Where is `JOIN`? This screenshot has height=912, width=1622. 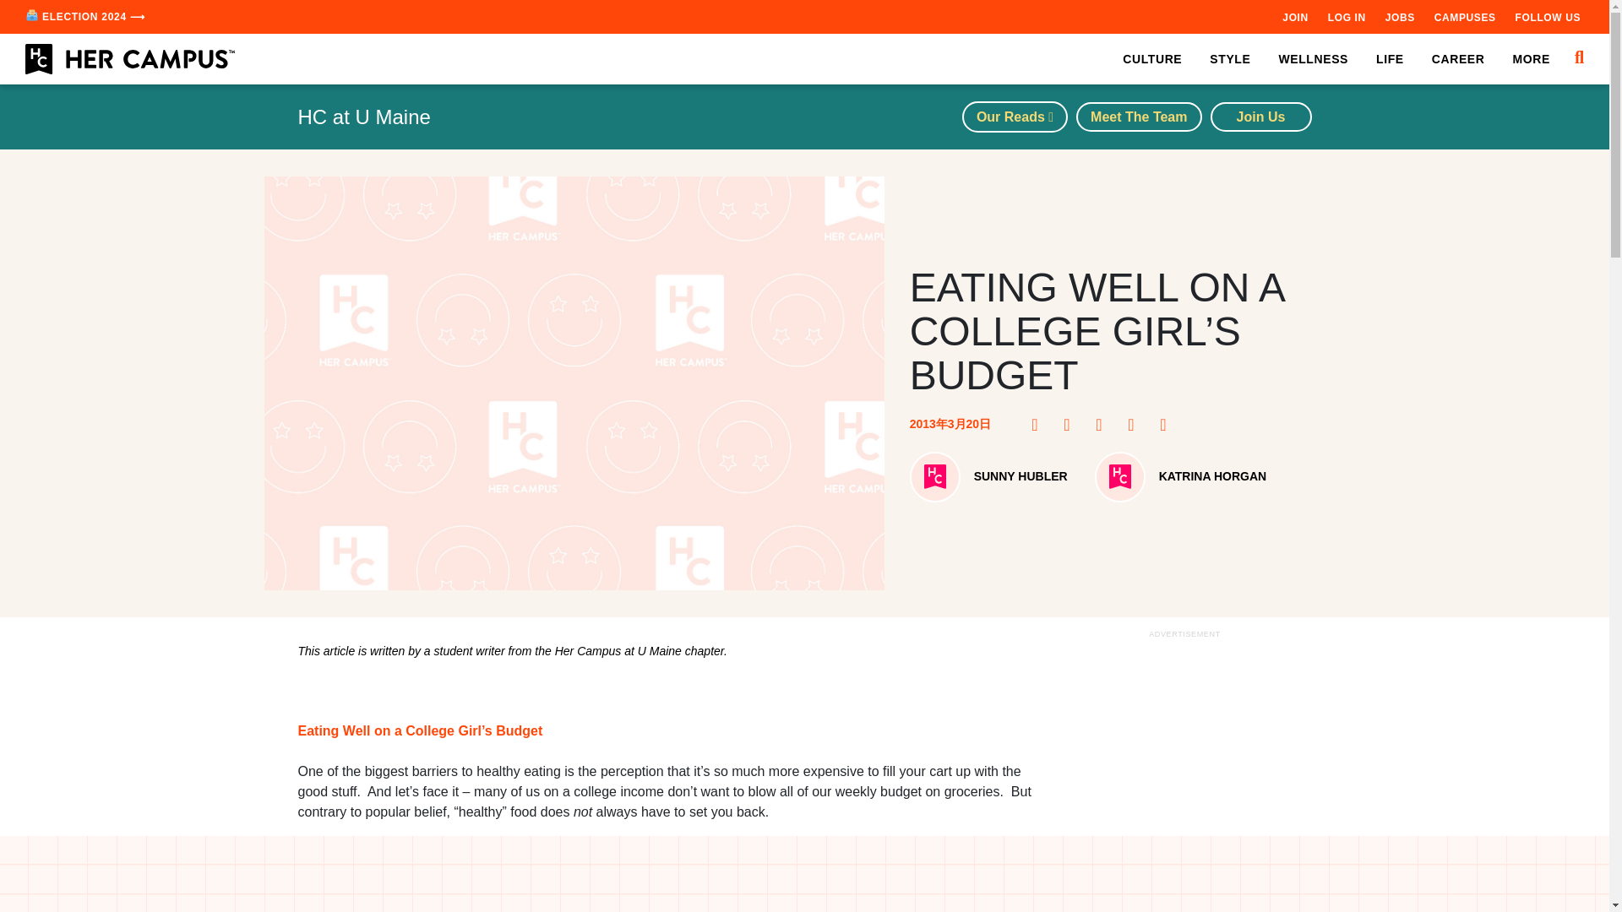 JOIN is located at coordinates (1294, 17).